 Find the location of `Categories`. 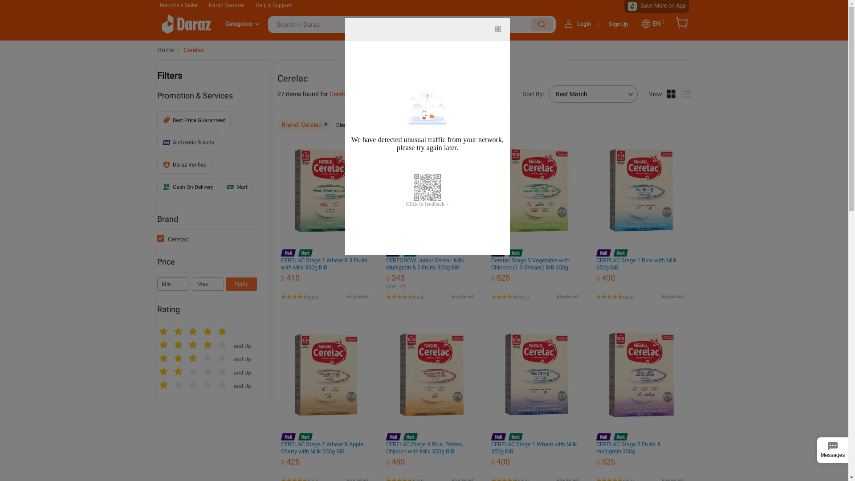

Categories is located at coordinates (240, 24).